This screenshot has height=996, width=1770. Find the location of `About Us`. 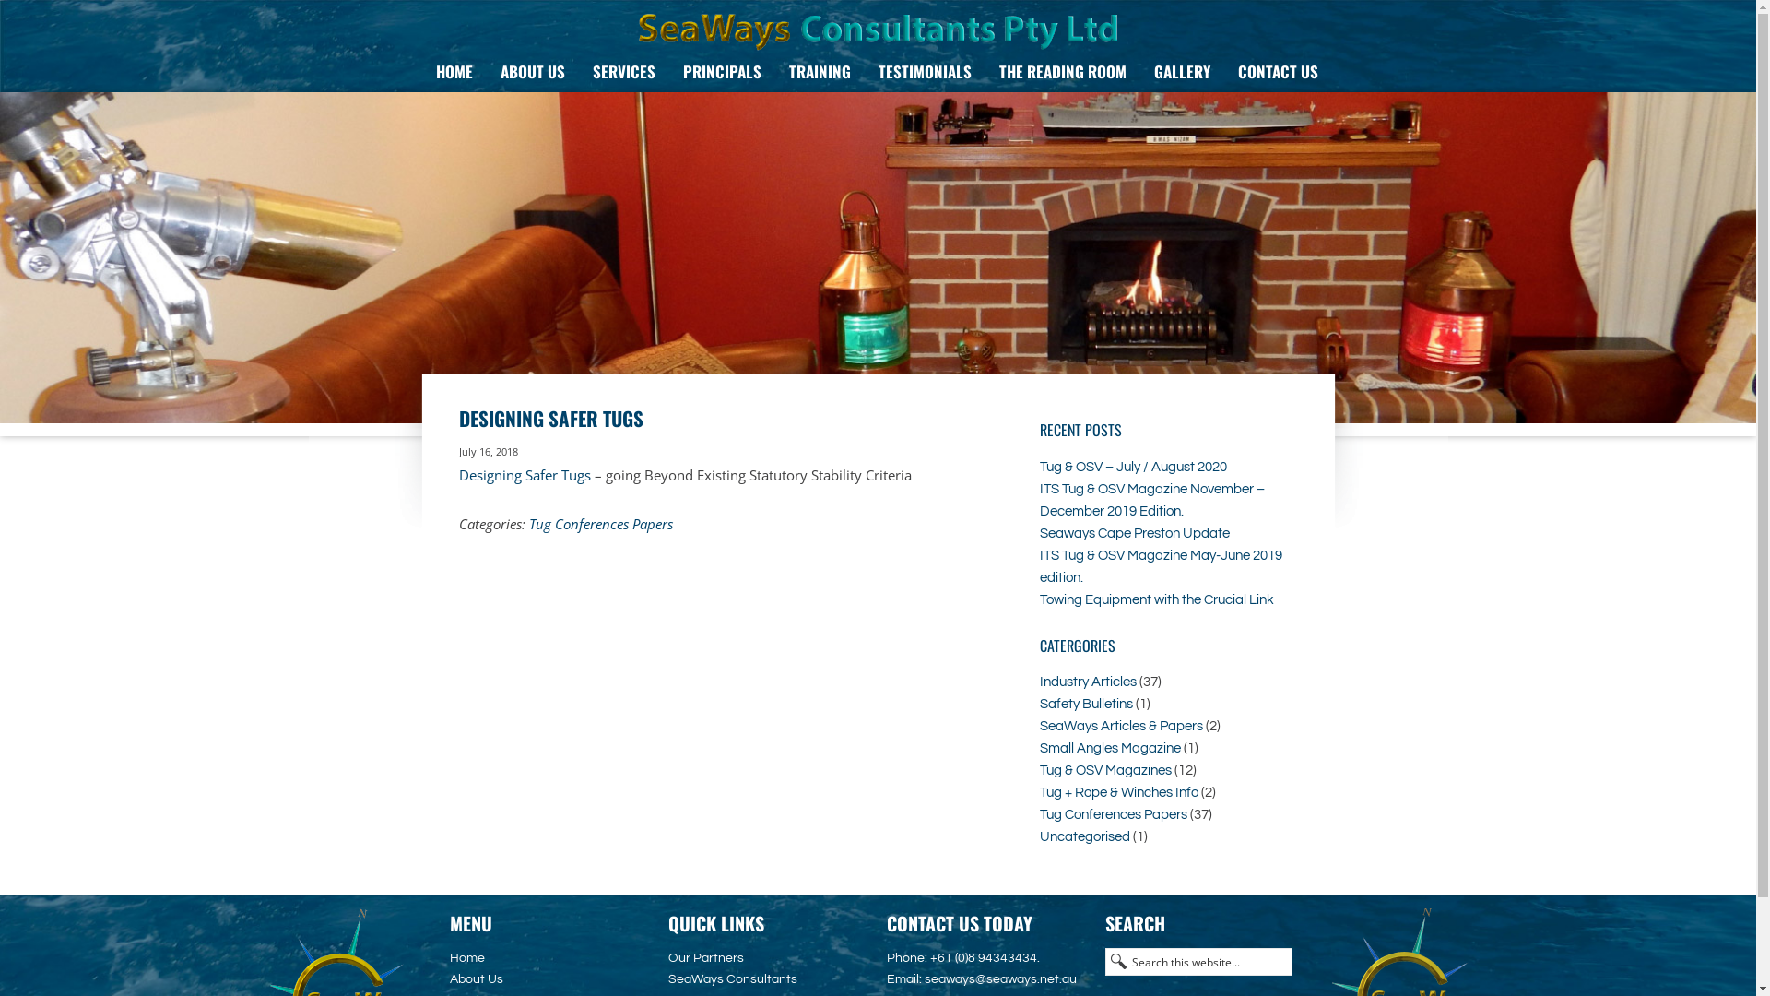

About Us is located at coordinates (477, 979).